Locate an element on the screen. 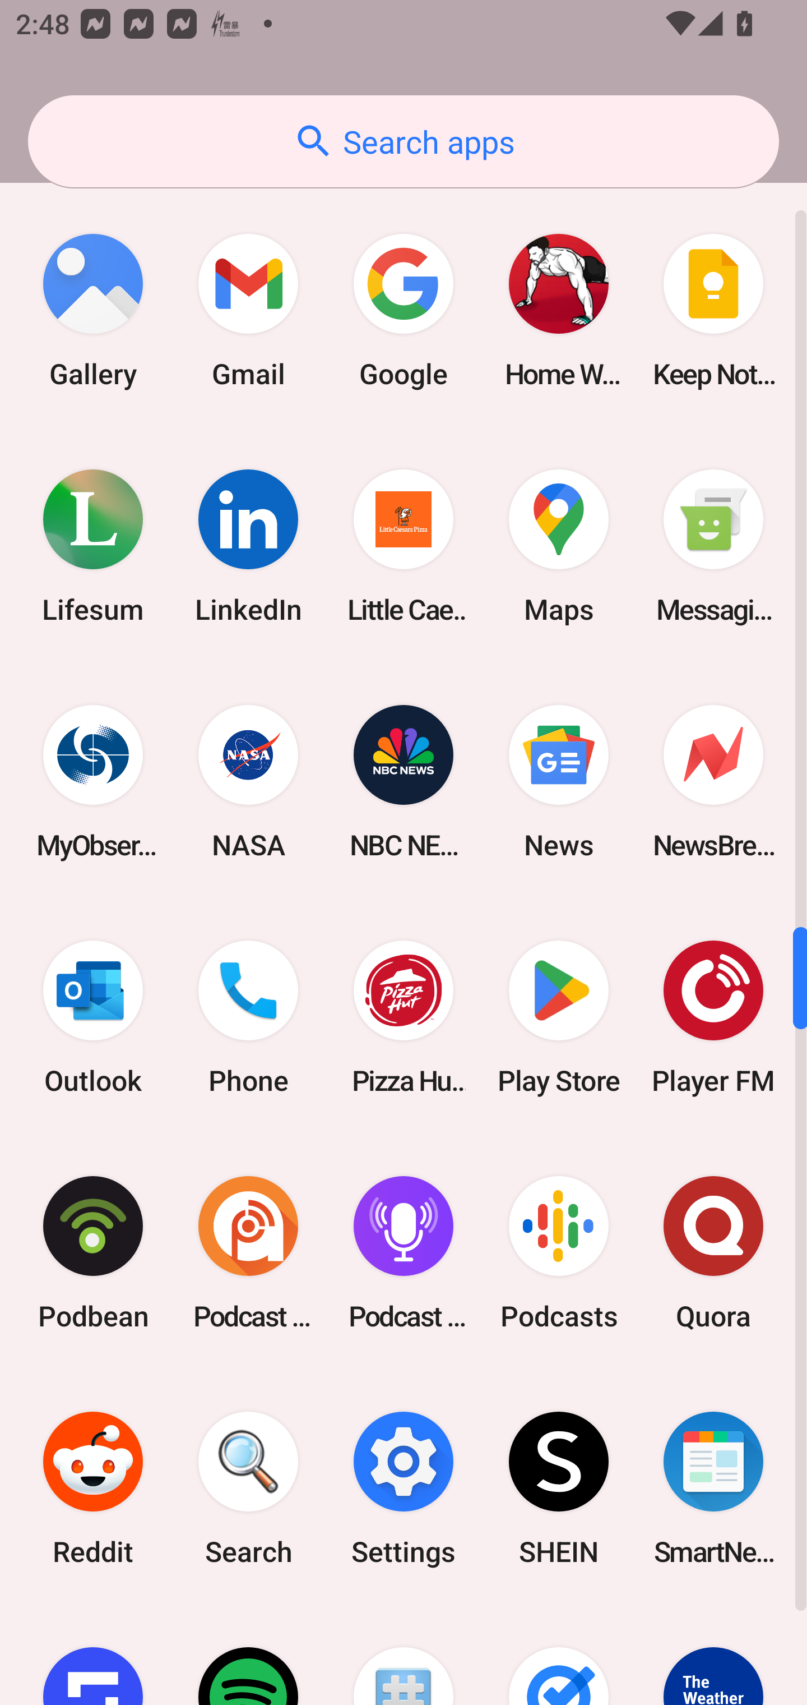  Messaging is located at coordinates (713, 545).